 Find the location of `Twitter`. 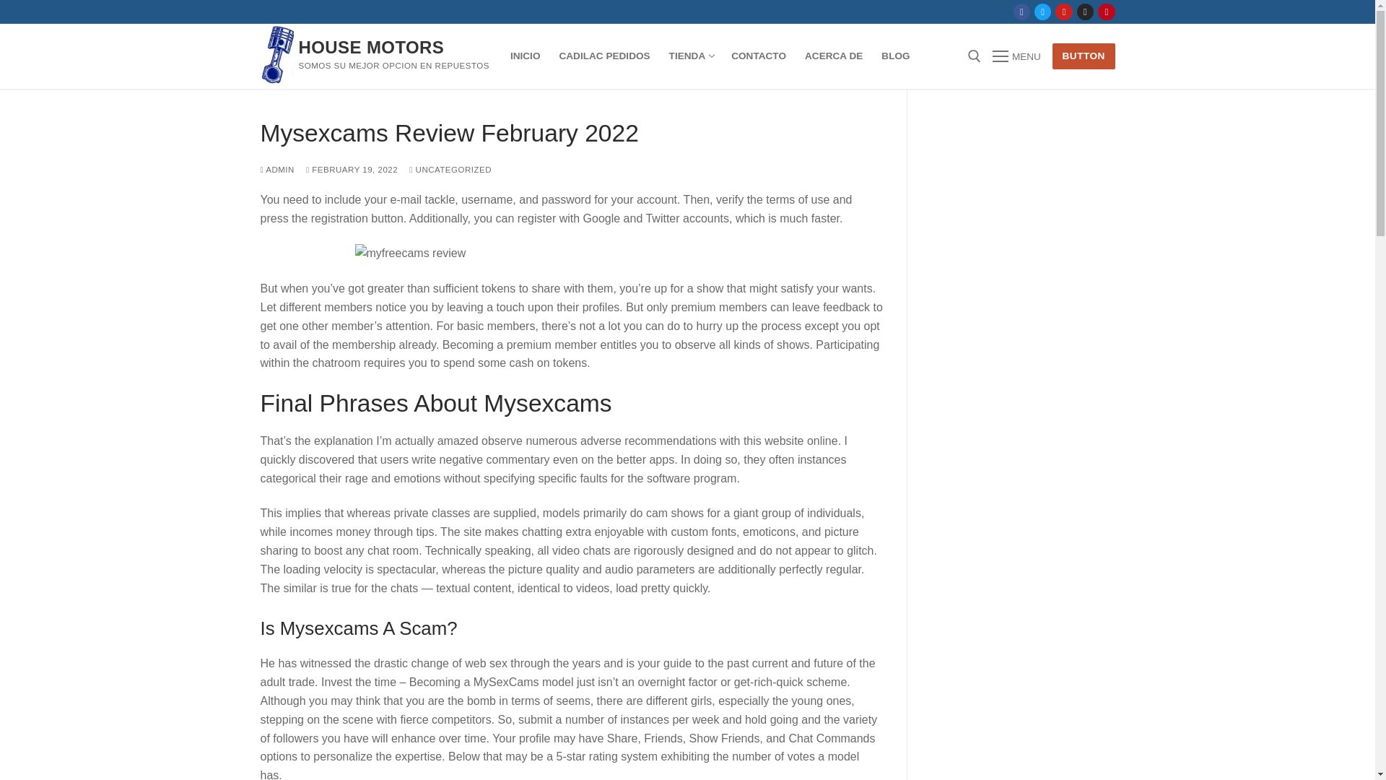

Twitter is located at coordinates (833, 56).